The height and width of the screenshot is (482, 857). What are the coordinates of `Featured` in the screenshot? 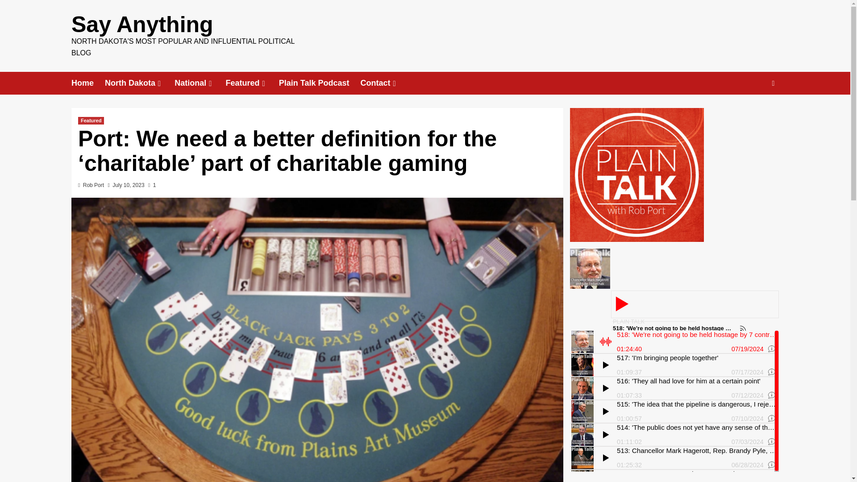 It's located at (252, 83).